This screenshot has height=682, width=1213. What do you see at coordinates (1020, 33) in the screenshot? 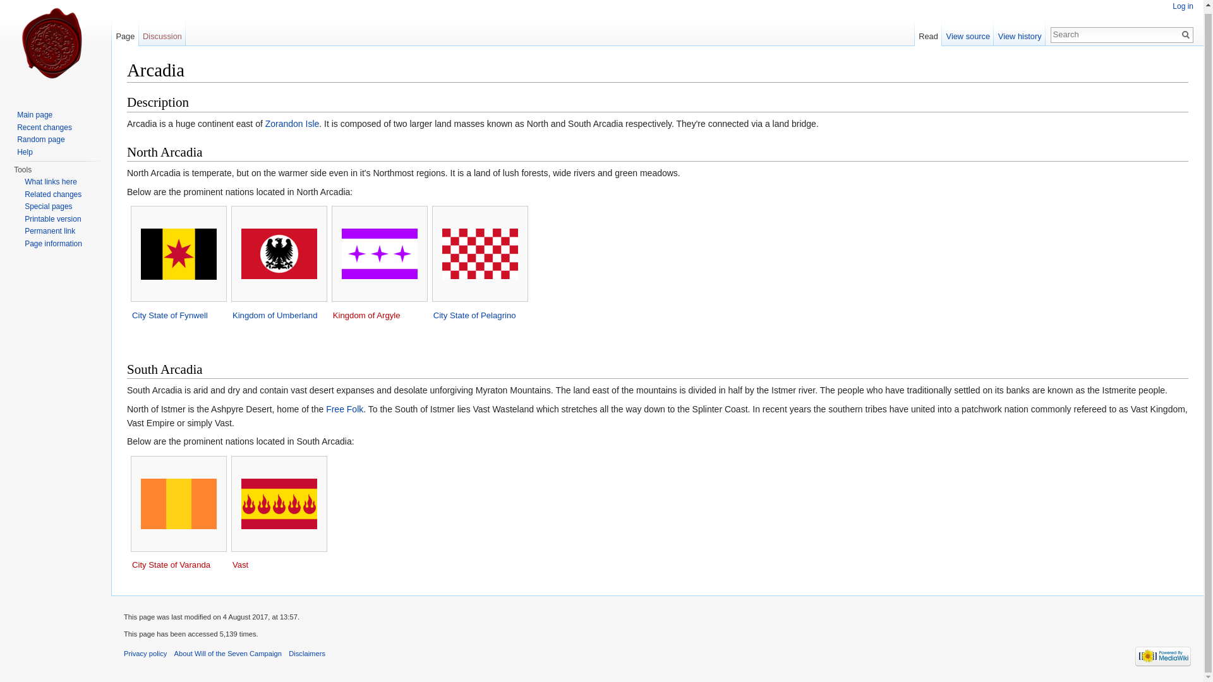
I see `View history` at bounding box center [1020, 33].